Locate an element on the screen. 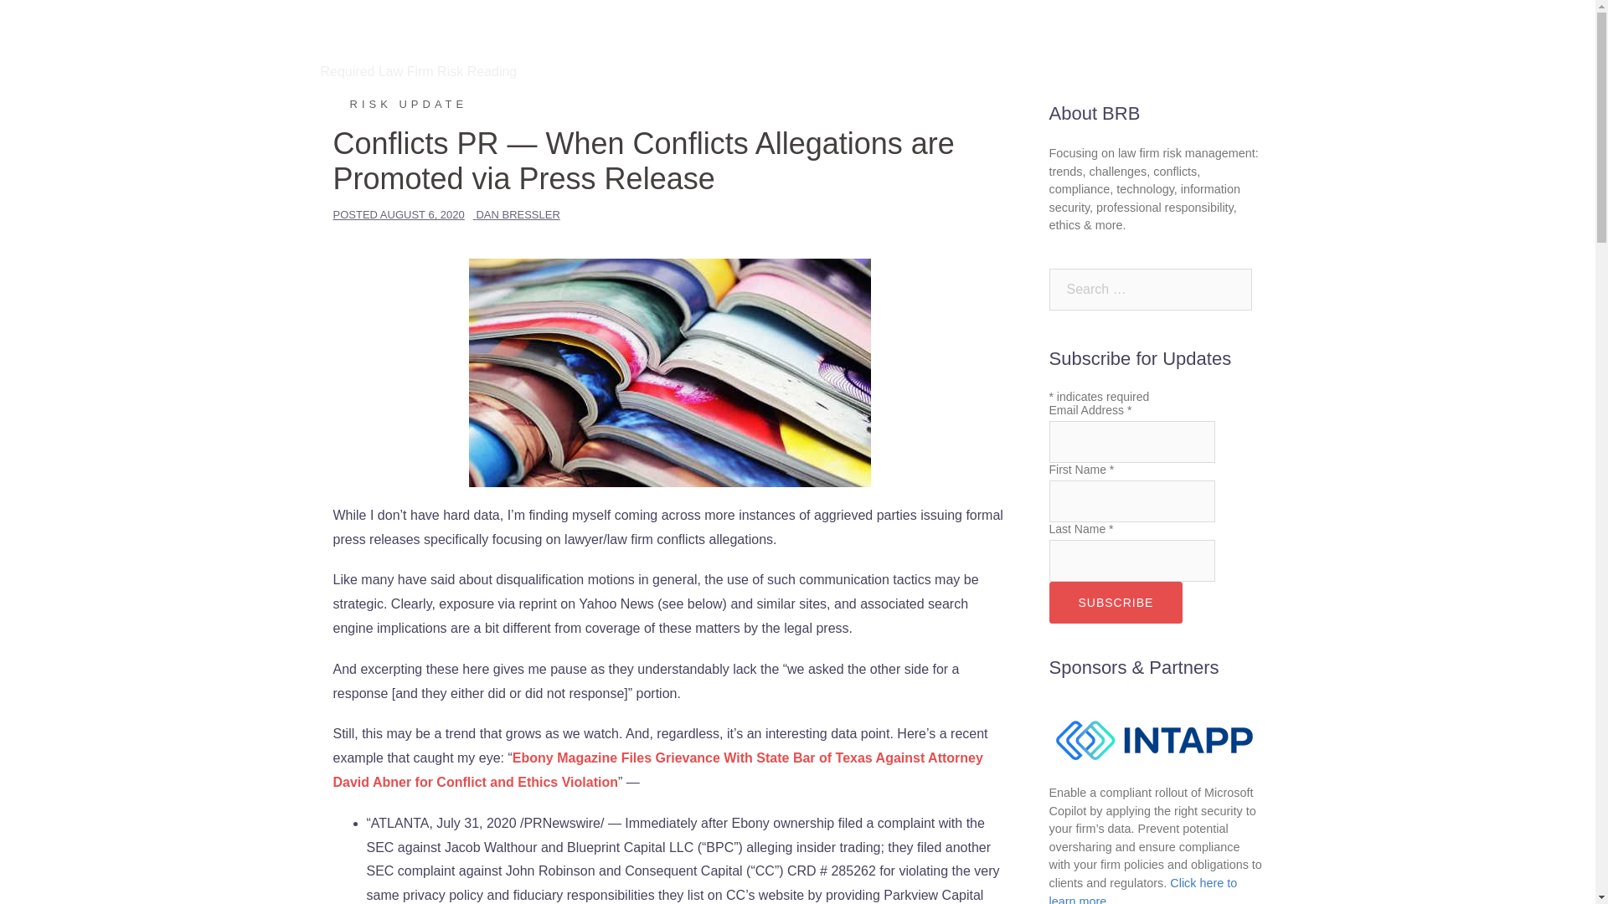 The height and width of the screenshot is (904, 1608). AUGUST 6, 2020 is located at coordinates (422, 214).